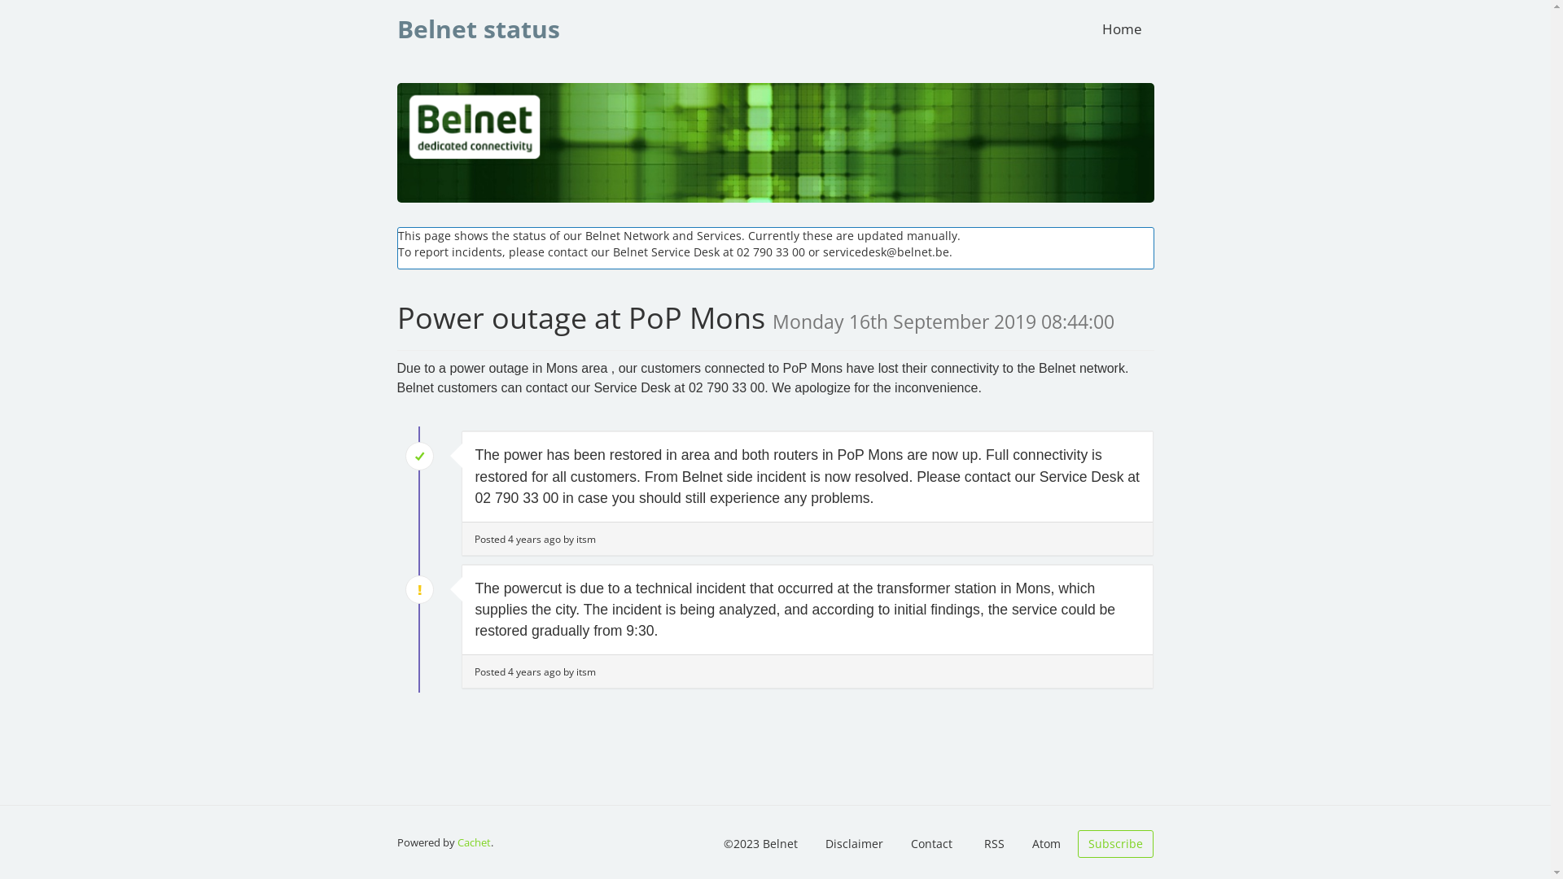  I want to click on Belnet status, so click(478, 29).